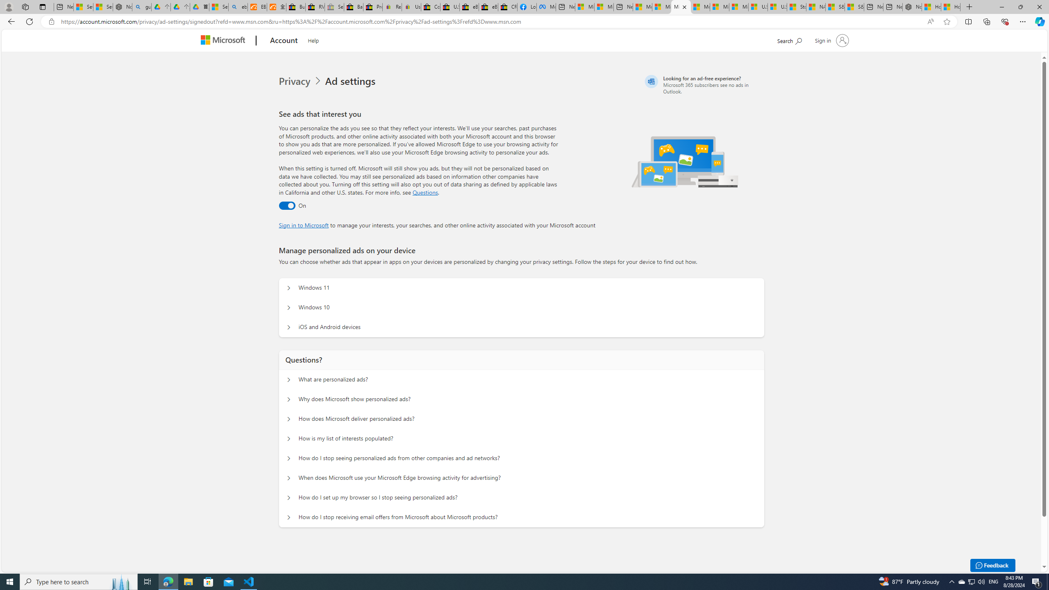 Image resolution: width=1049 pixels, height=590 pixels. Describe the element at coordinates (488, 7) in the screenshot. I see `eBay Inc. Reports Third Quarter 2023 Results` at that location.